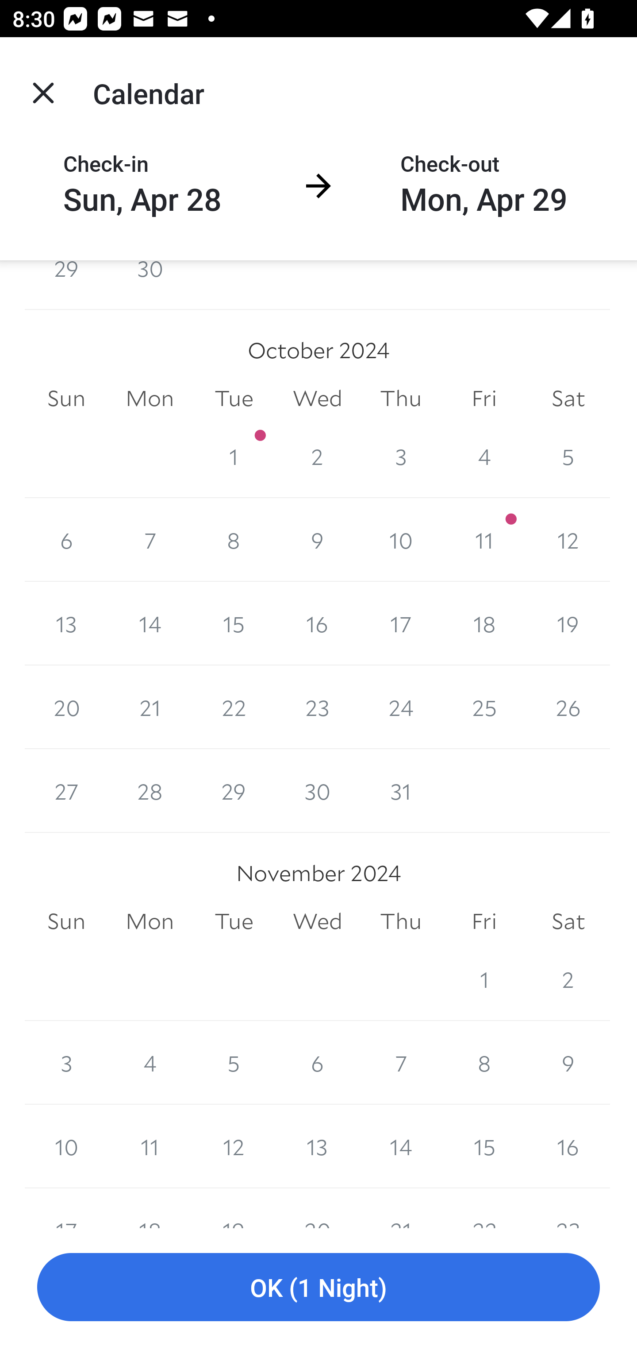 Image resolution: width=637 pixels, height=1346 pixels. Describe the element at coordinates (150, 791) in the screenshot. I see `28 28 October 2024` at that location.